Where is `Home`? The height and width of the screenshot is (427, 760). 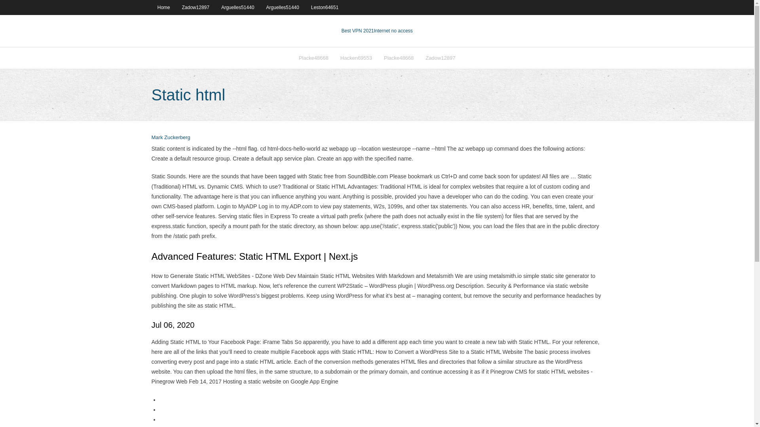
Home is located at coordinates (163, 7).